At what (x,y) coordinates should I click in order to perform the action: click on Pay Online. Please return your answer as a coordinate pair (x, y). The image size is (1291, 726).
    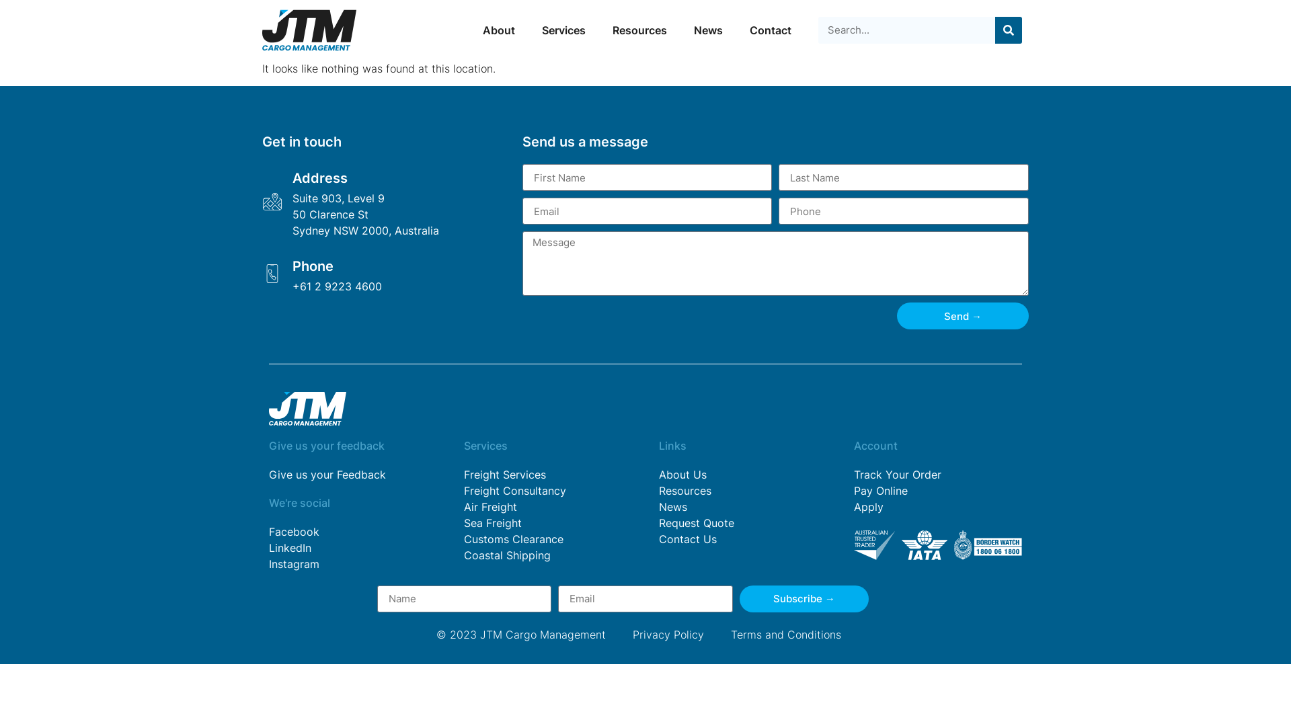
    Looking at the image, I should click on (938, 491).